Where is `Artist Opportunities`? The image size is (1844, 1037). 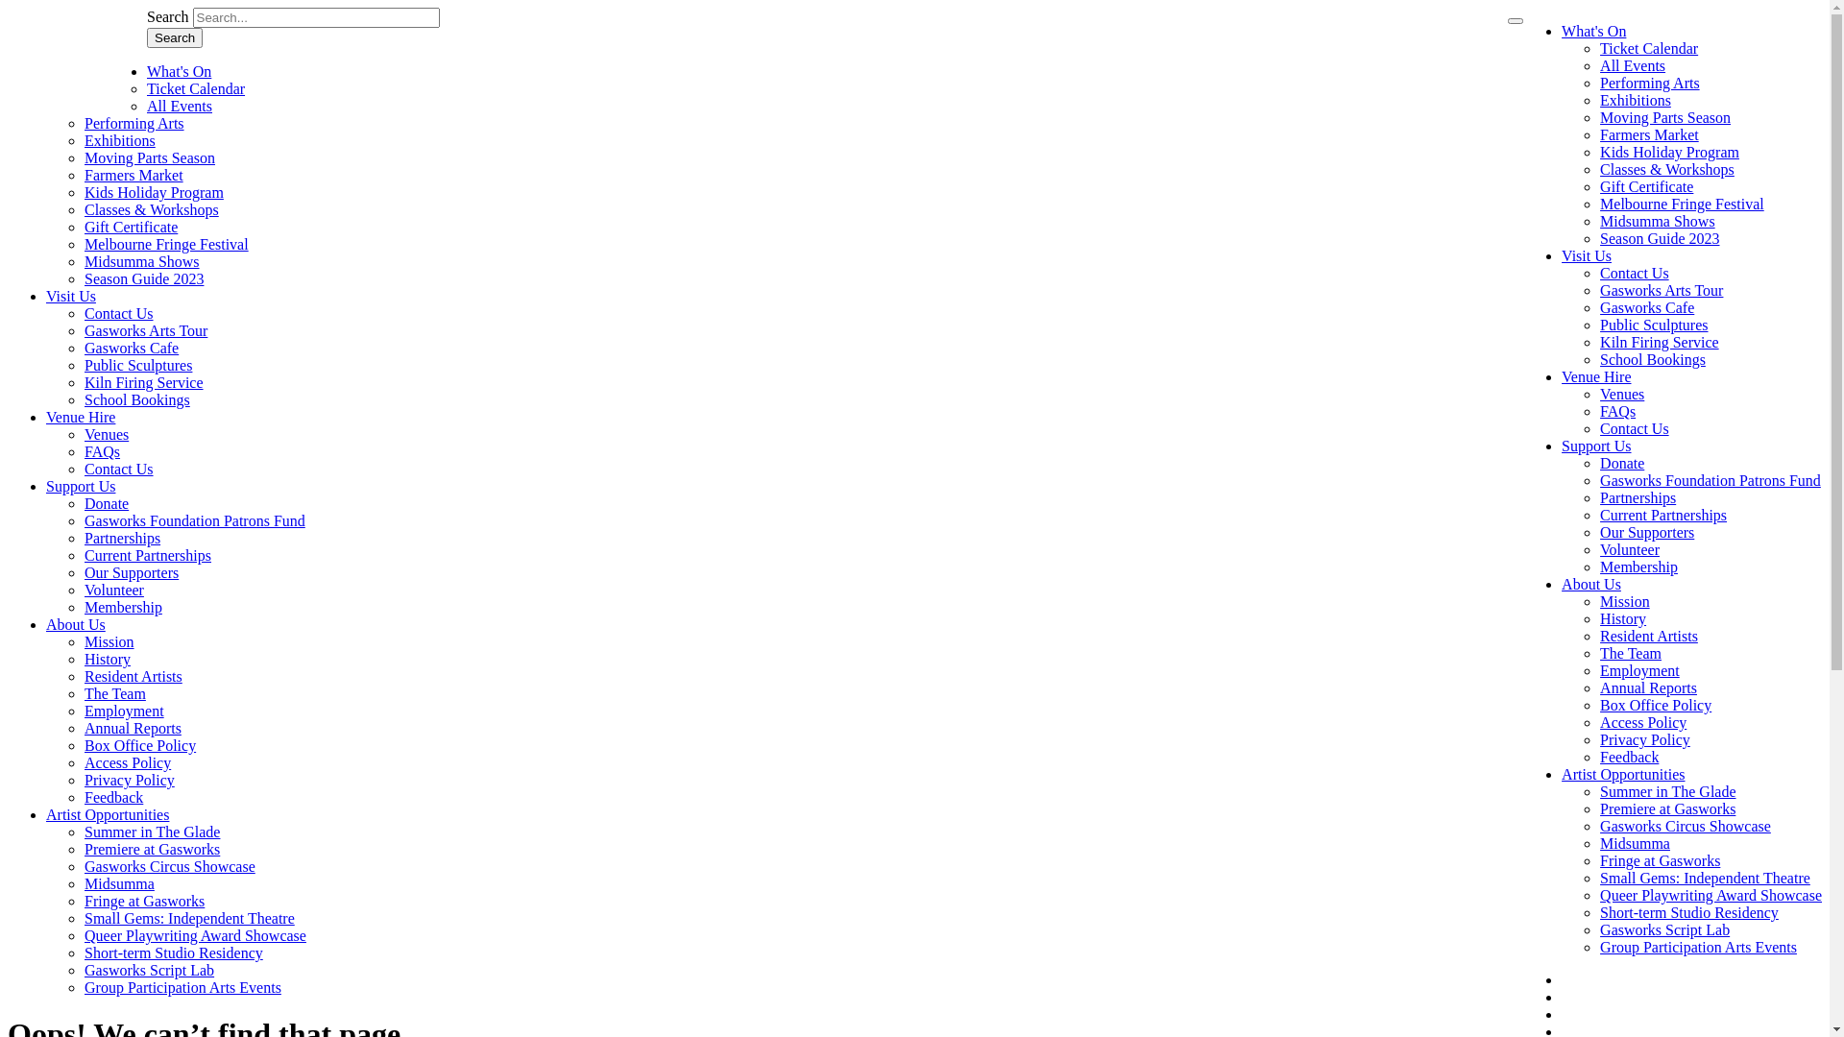
Artist Opportunities is located at coordinates (108, 814).